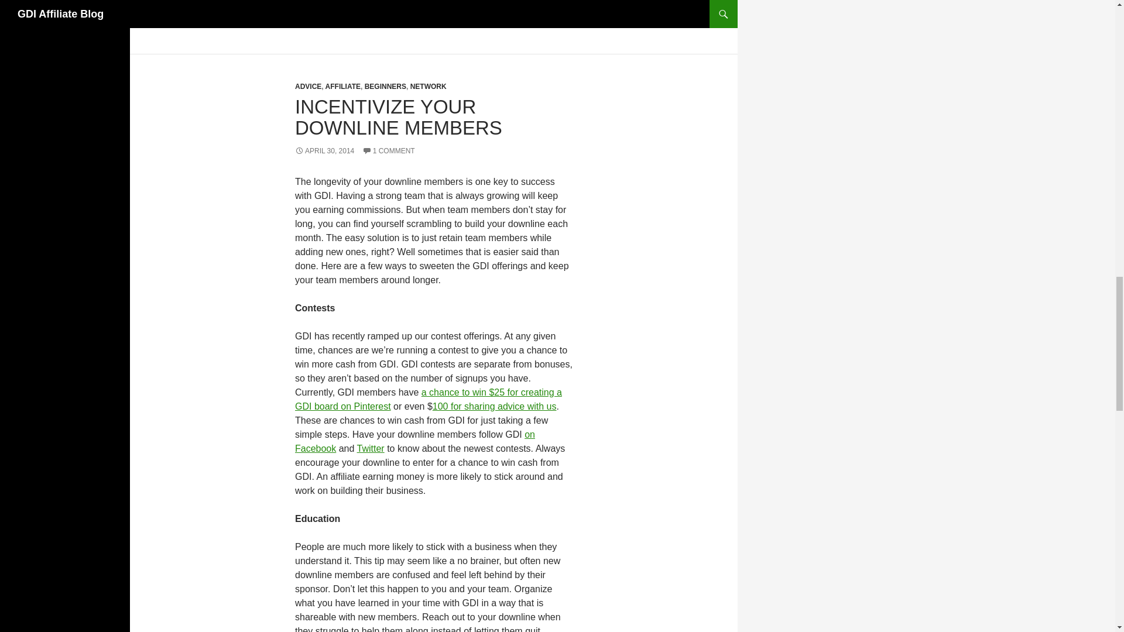 The image size is (1124, 632). Describe the element at coordinates (474, 19) in the screenshot. I see `THE SECRET TO NETWORKING` at that location.